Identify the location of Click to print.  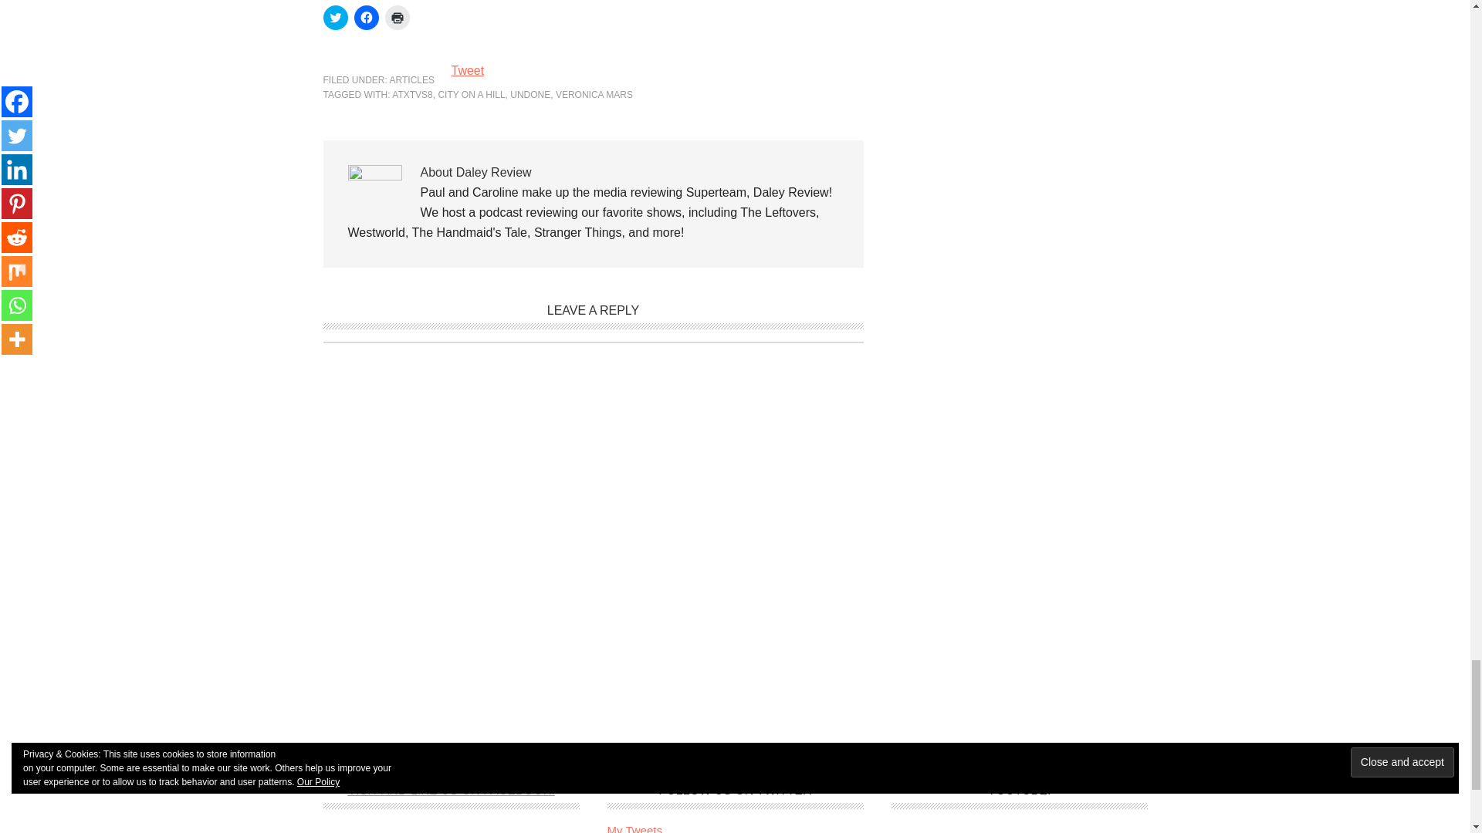
(396, 17).